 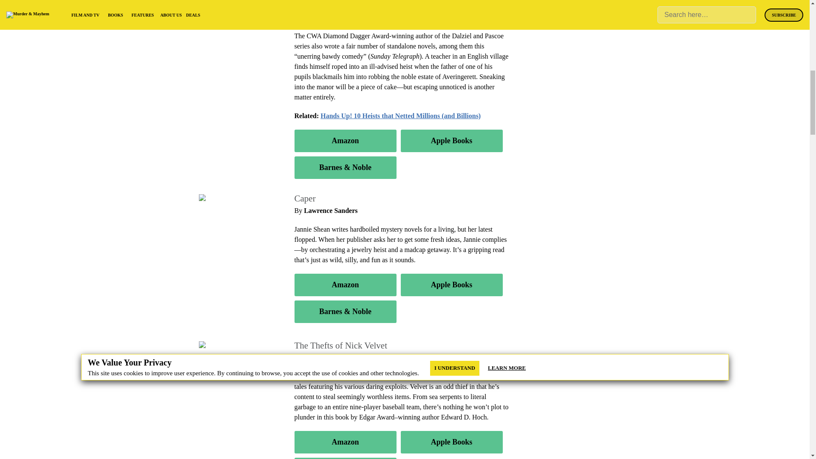 What do you see at coordinates (451, 442) in the screenshot?
I see `Apple Books` at bounding box center [451, 442].